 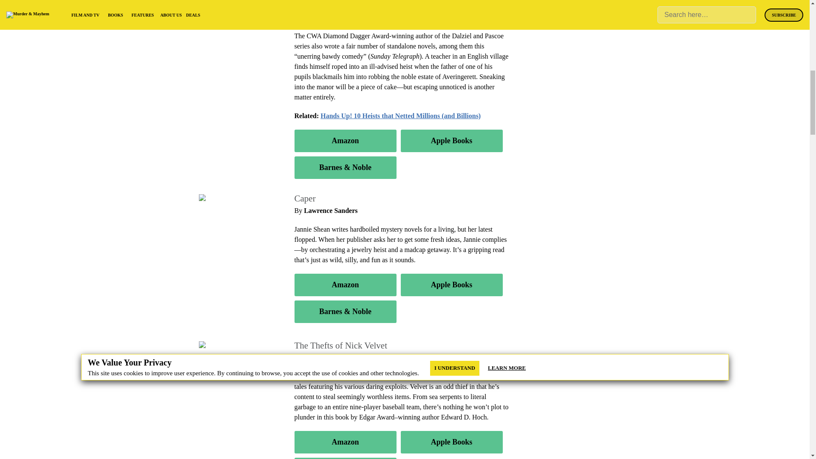 What do you see at coordinates (451, 442) in the screenshot?
I see `Apple Books` at bounding box center [451, 442].